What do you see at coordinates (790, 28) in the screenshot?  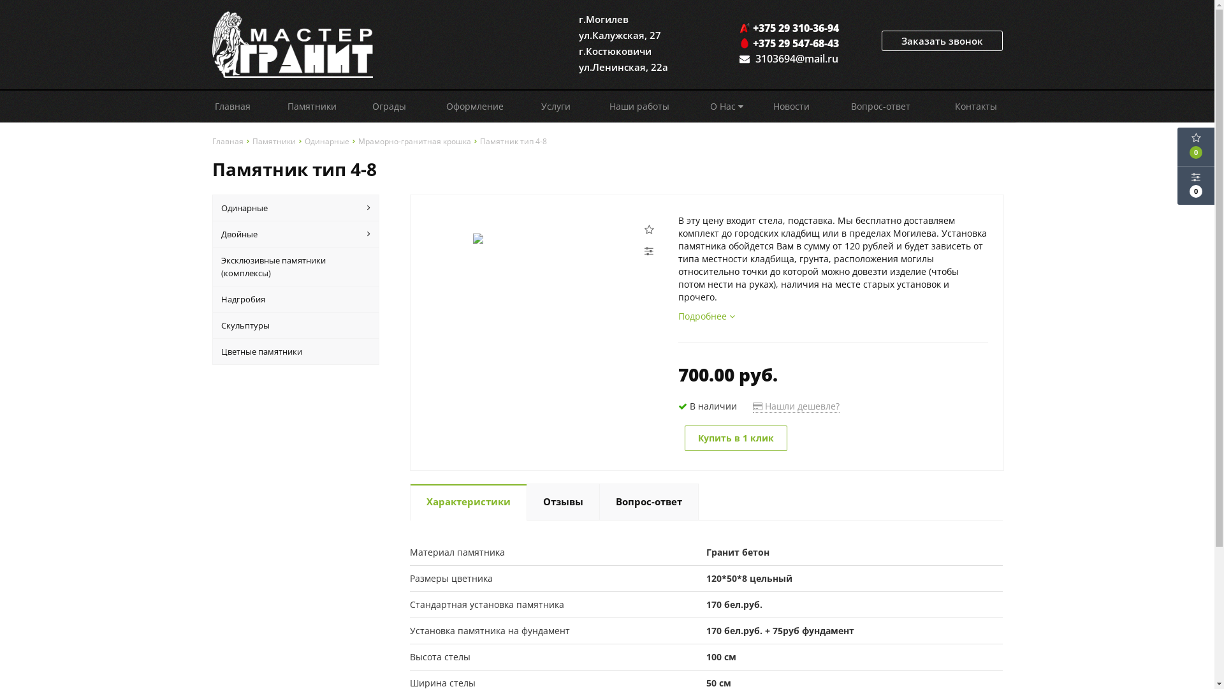 I see `+375 29 310-36-94` at bounding box center [790, 28].